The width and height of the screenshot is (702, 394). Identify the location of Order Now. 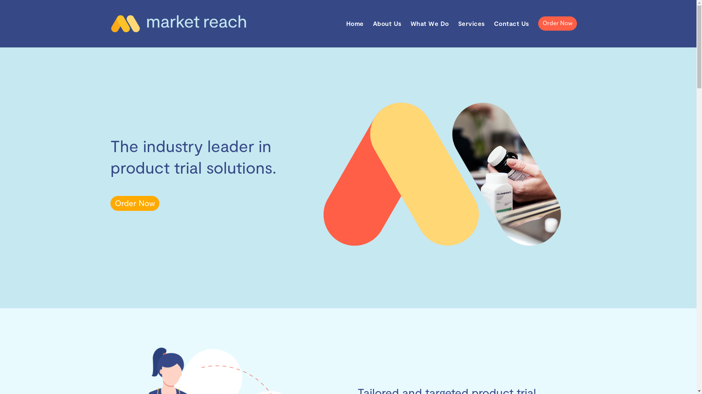
(558, 23).